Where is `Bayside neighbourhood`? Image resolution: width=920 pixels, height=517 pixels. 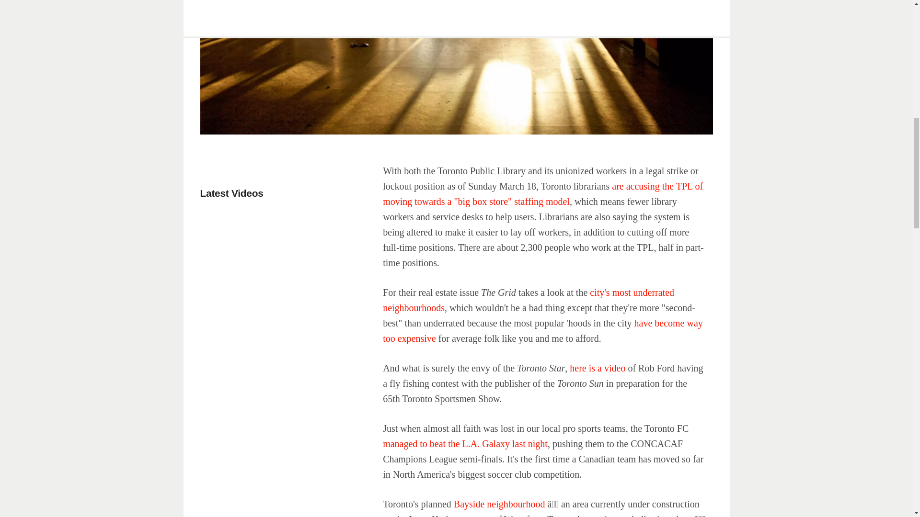 Bayside neighbourhood is located at coordinates (499, 504).